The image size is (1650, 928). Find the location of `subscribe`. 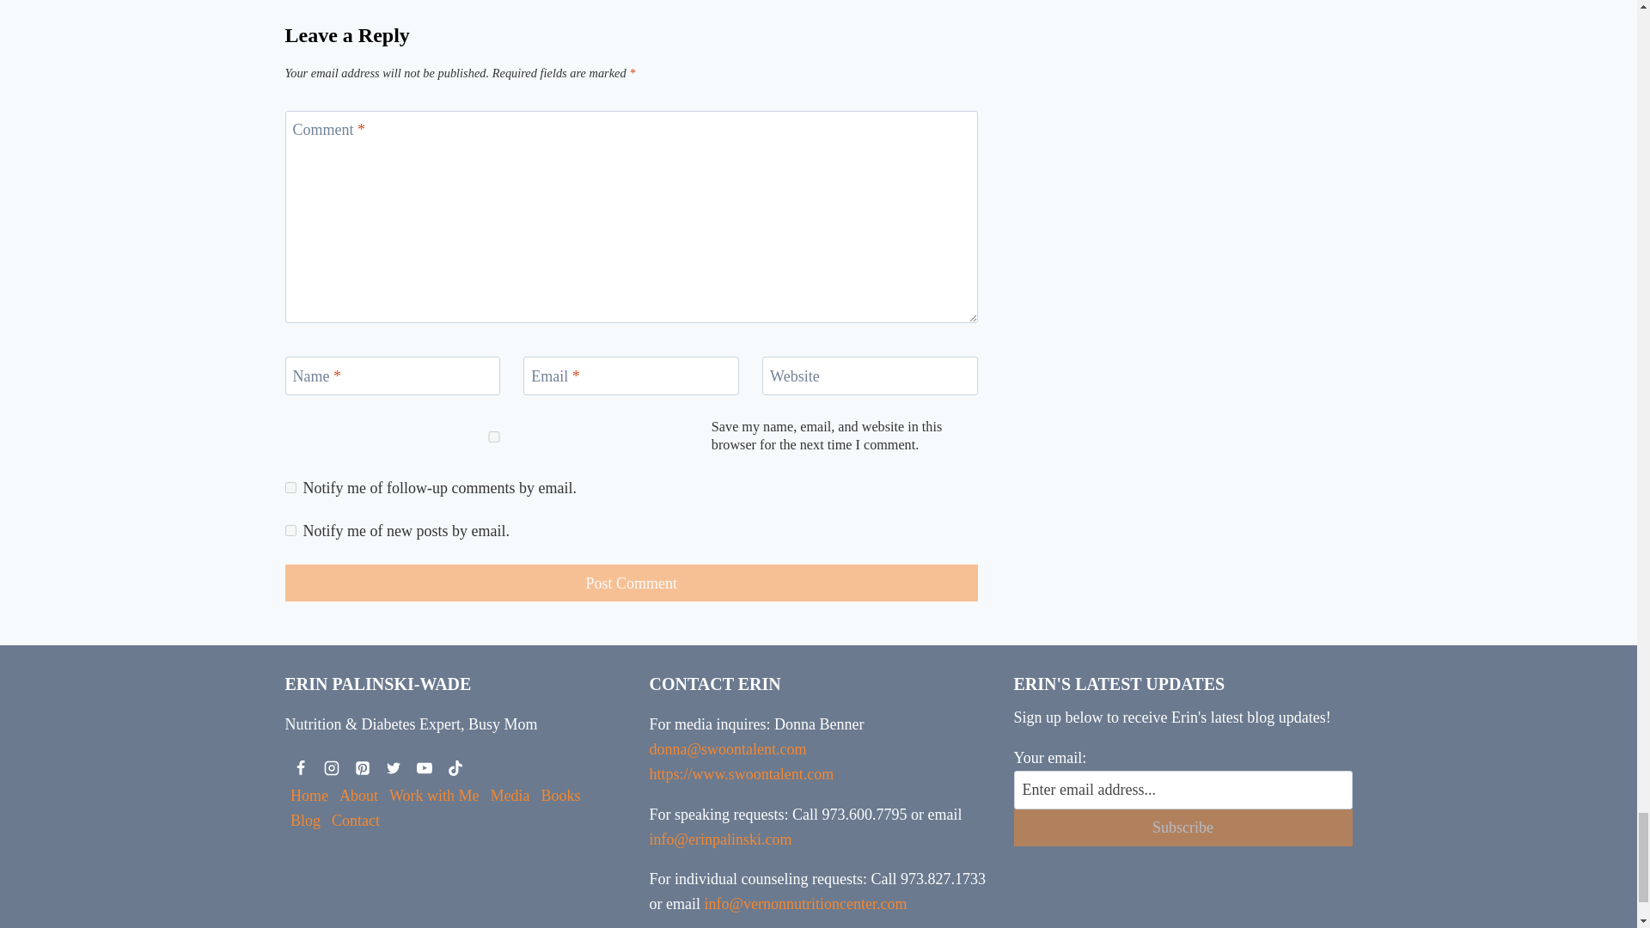

subscribe is located at coordinates (290, 531).